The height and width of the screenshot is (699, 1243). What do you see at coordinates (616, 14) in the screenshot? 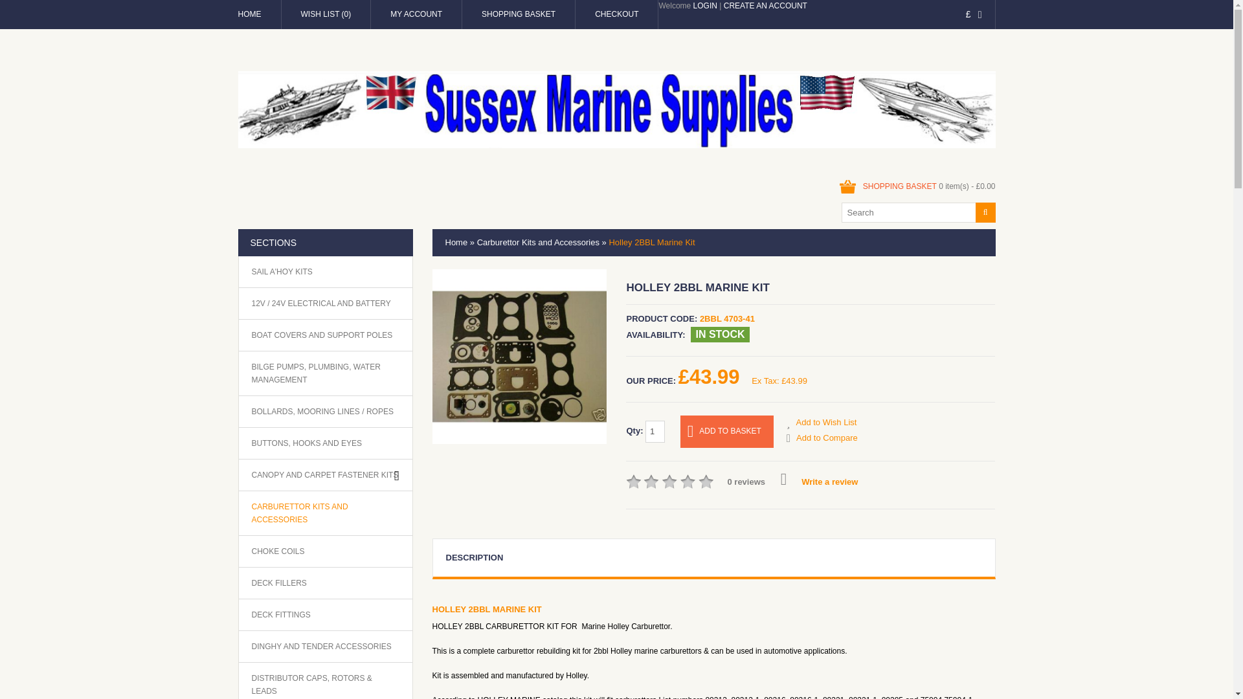
I see `CHECKOUT` at bounding box center [616, 14].